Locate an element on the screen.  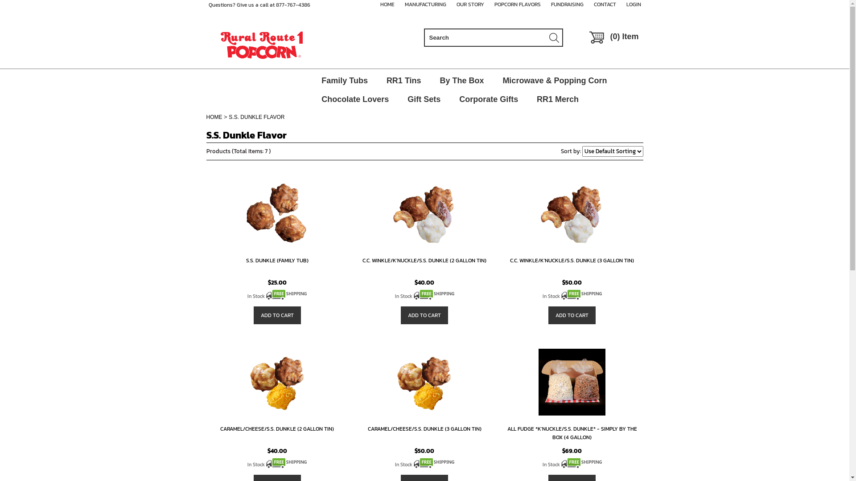
Family Tubs is located at coordinates (345, 78).